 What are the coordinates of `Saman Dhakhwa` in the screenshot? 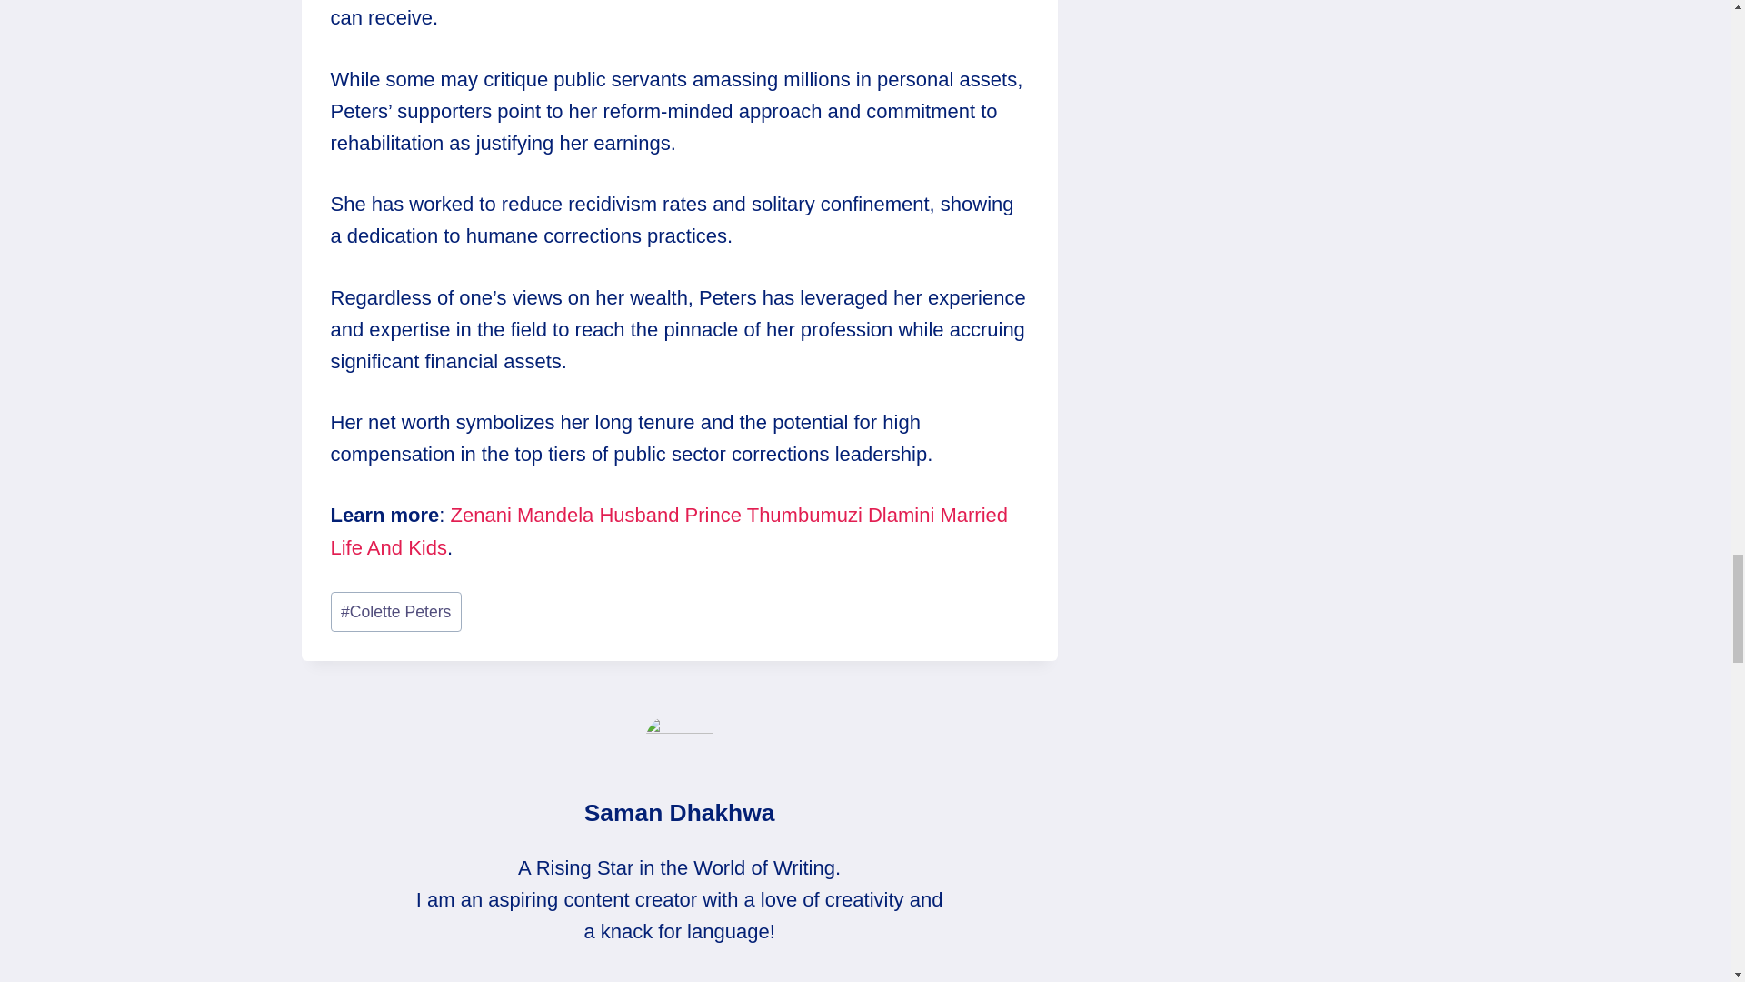 It's located at (680, 813).